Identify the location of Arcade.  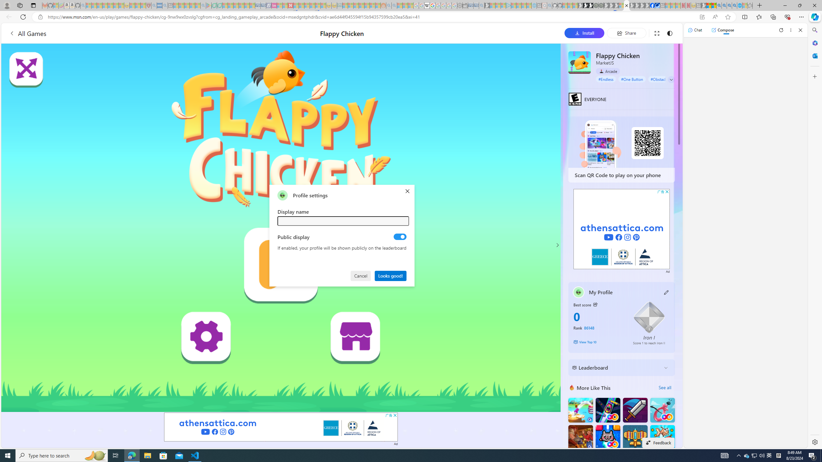
(608, 71).